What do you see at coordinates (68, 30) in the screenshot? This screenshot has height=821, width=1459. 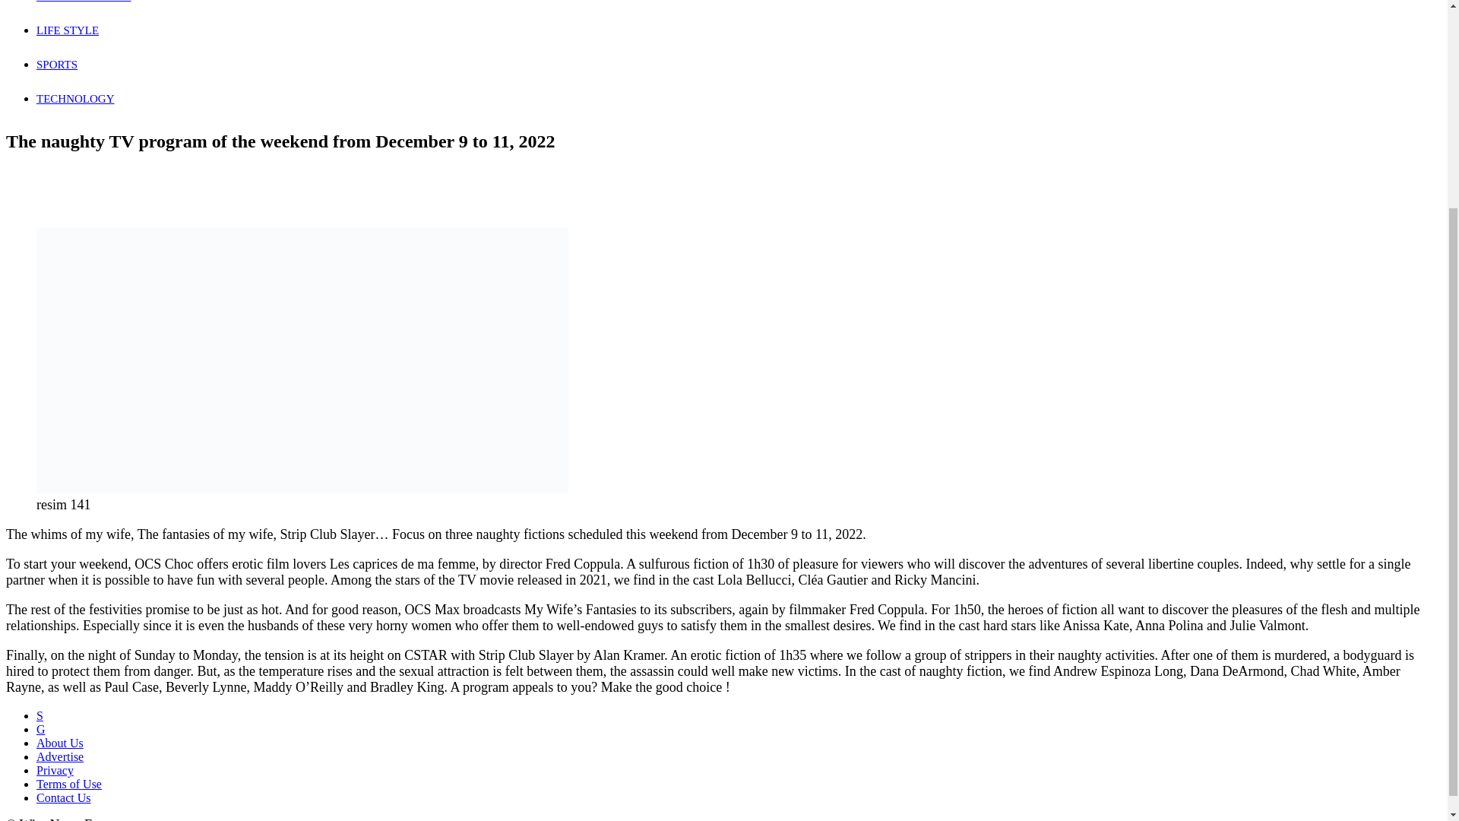 I see `LIFE STYLE` at bounding box center [68, 30].